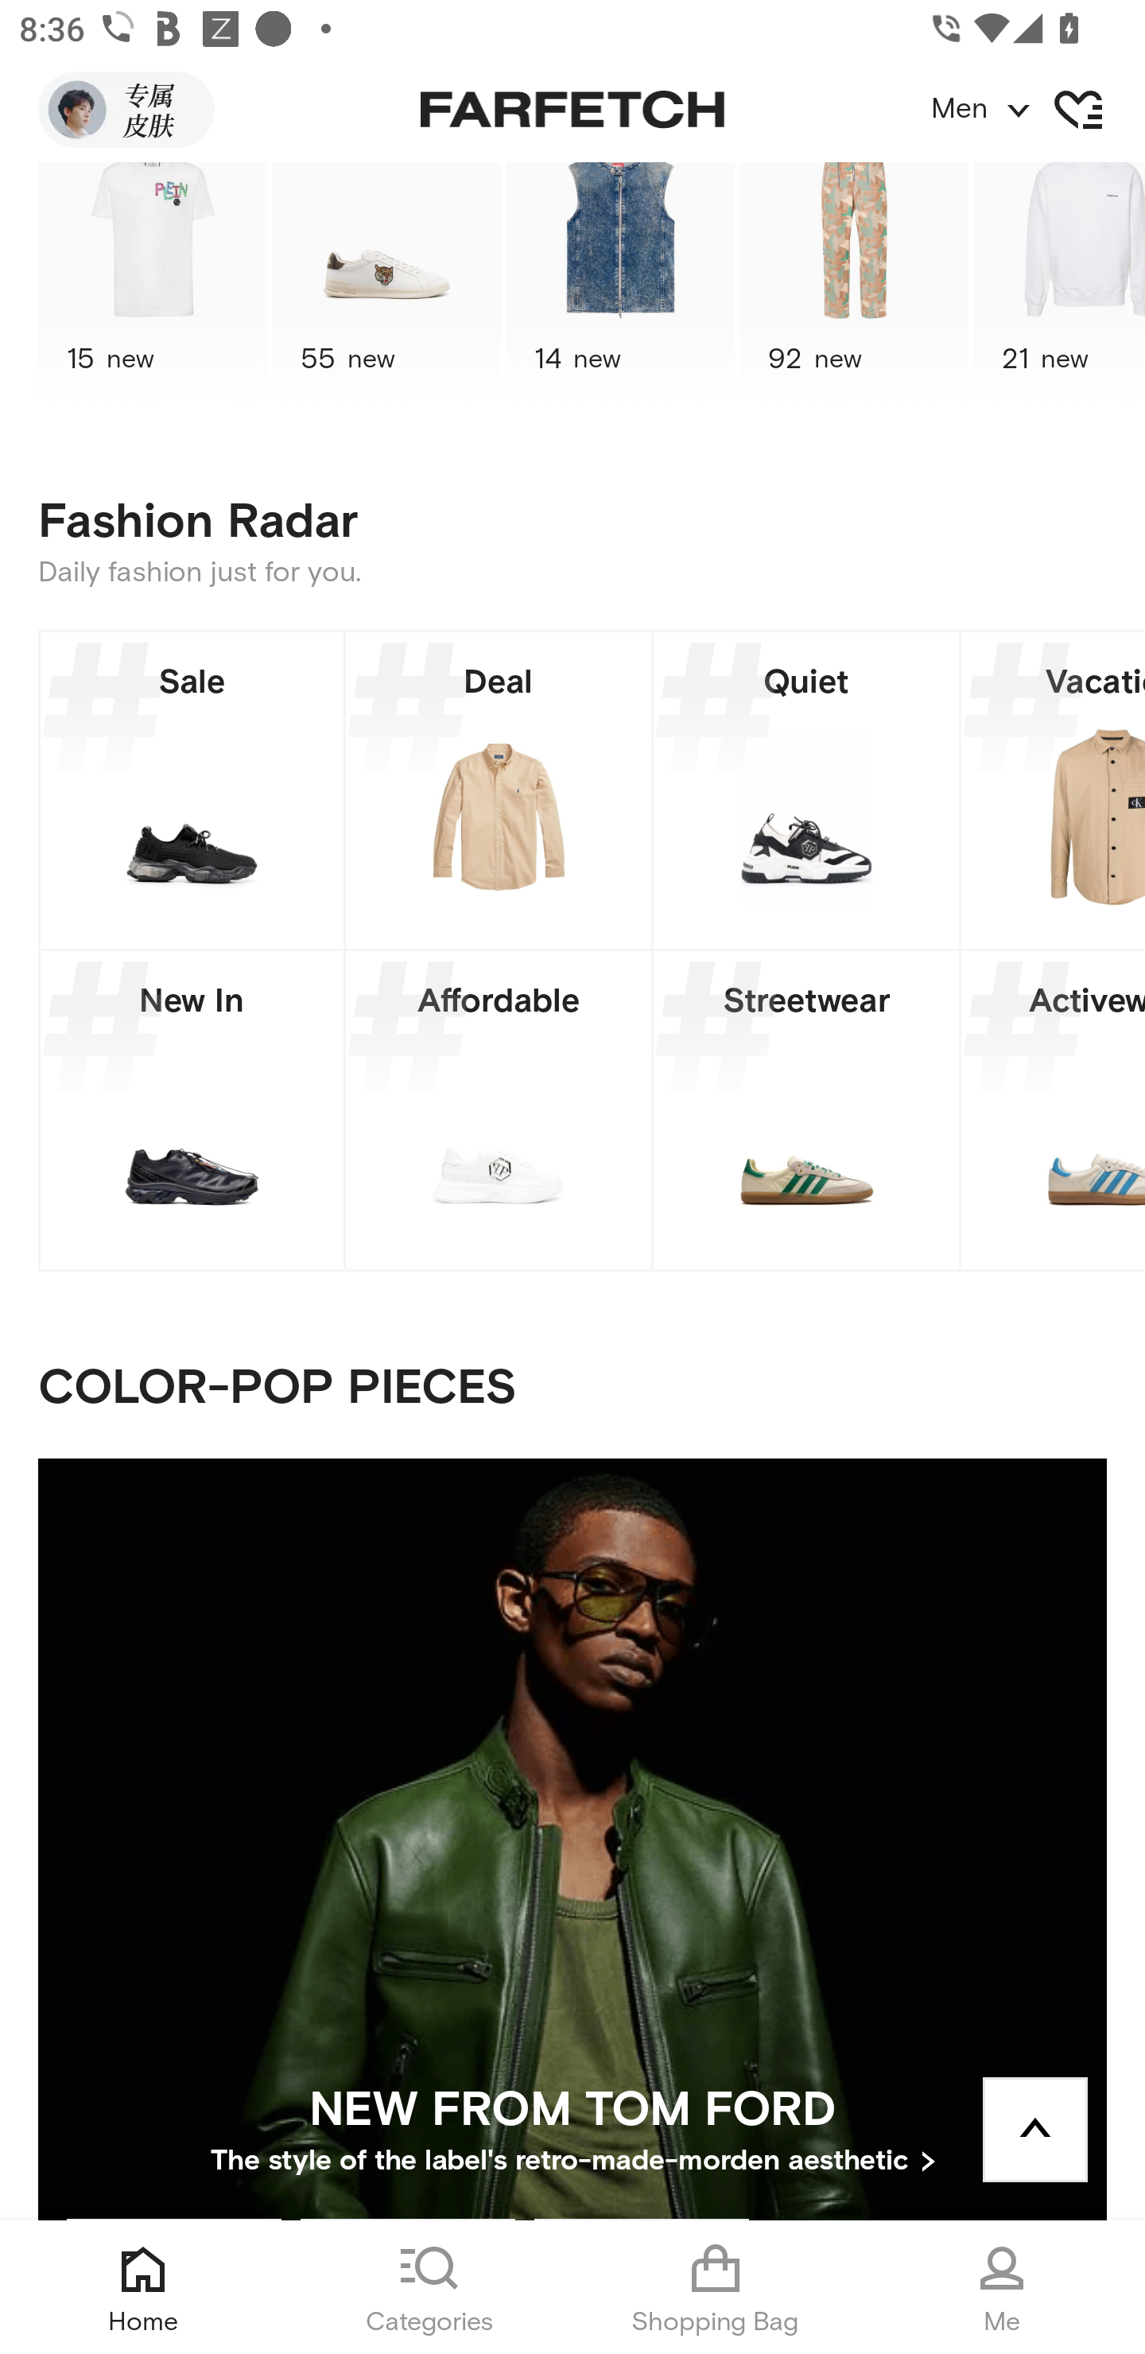 This screenshot has width=1145, height=2354. What do you see at coordinates (192, 1109) in the screenshot?
I see `New In` at bounding box center [192, 1109].